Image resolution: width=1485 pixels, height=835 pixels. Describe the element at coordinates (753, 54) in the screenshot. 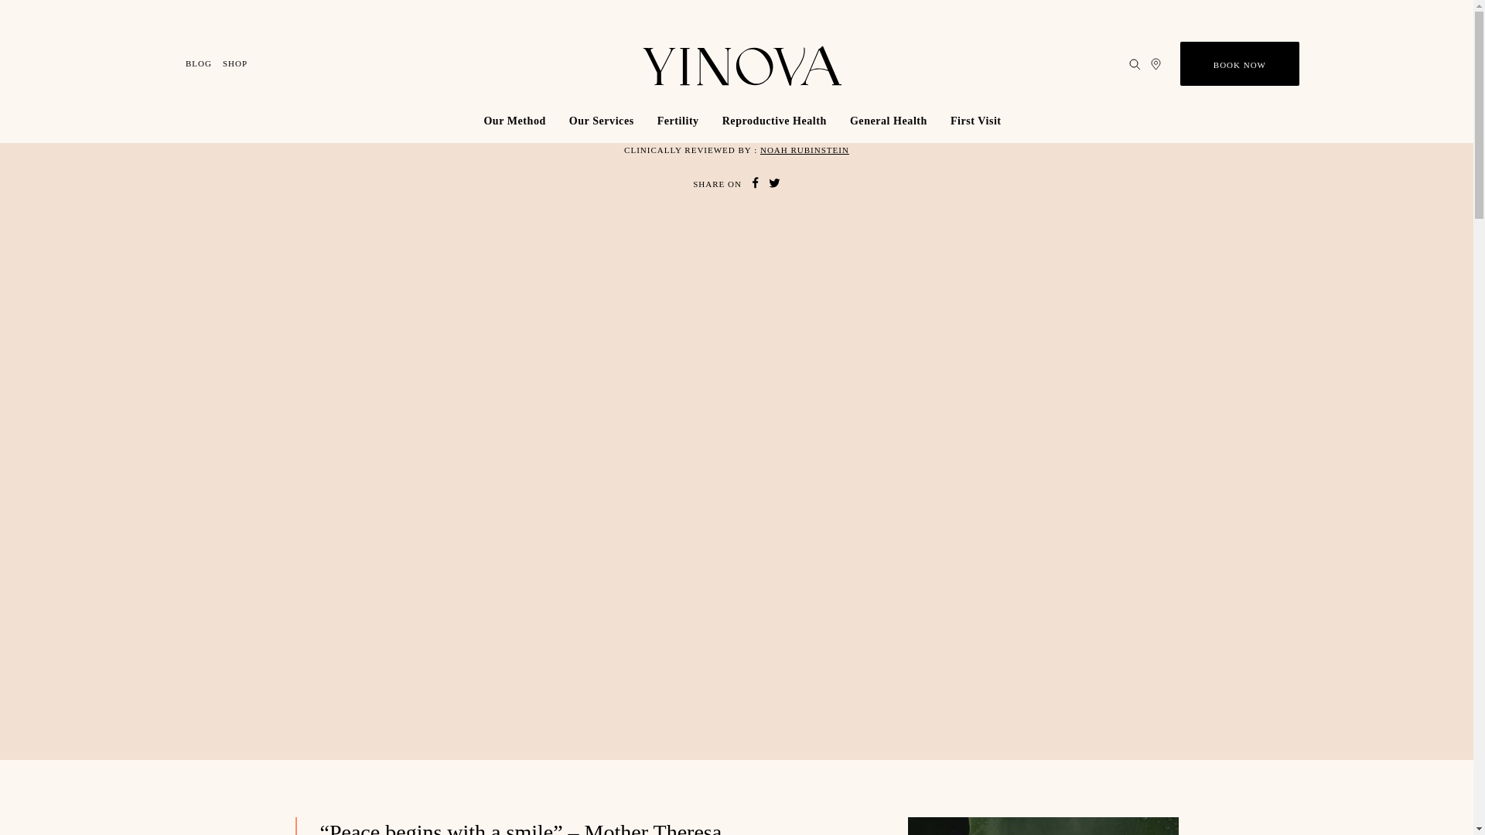

I see `Wellness` at that location.